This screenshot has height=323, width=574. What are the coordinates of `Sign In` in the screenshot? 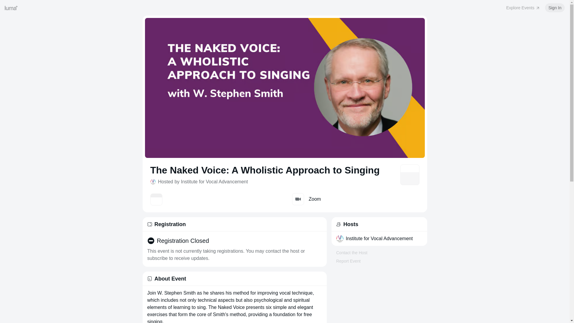 It's located at (555, 8).